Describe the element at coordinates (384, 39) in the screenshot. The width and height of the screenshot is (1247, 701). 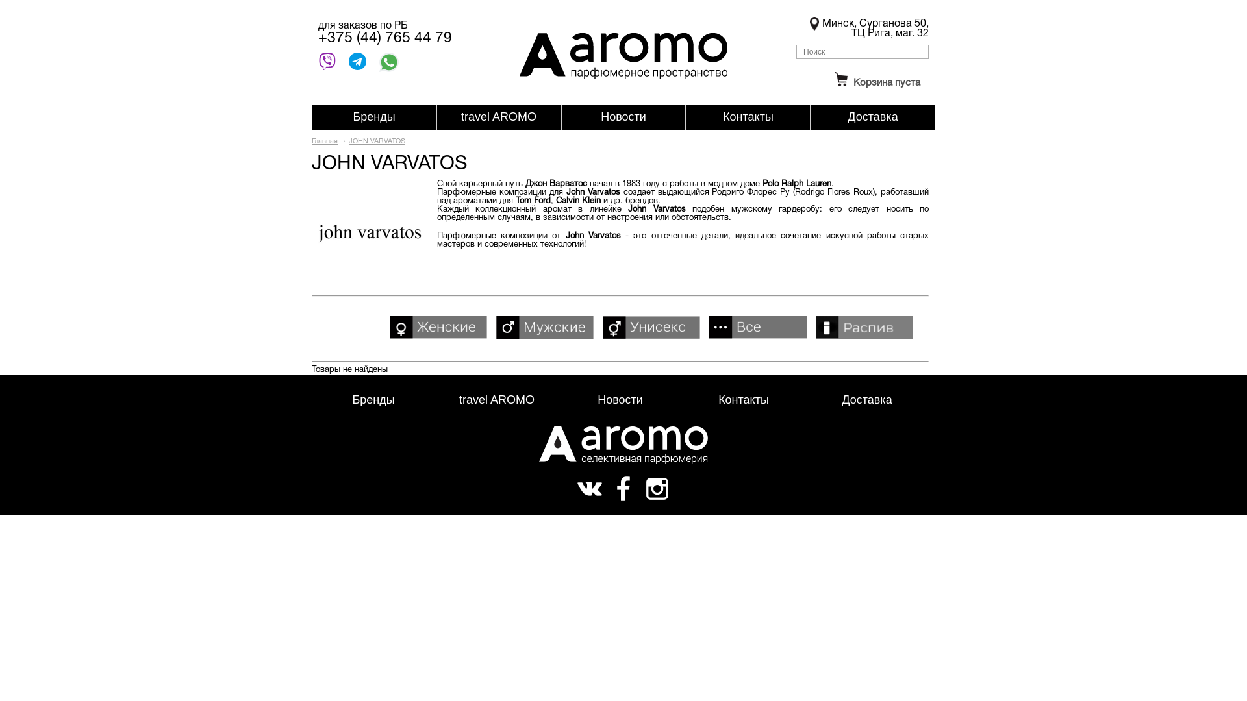
I see `+375 (44) 765 44 79` at that location.